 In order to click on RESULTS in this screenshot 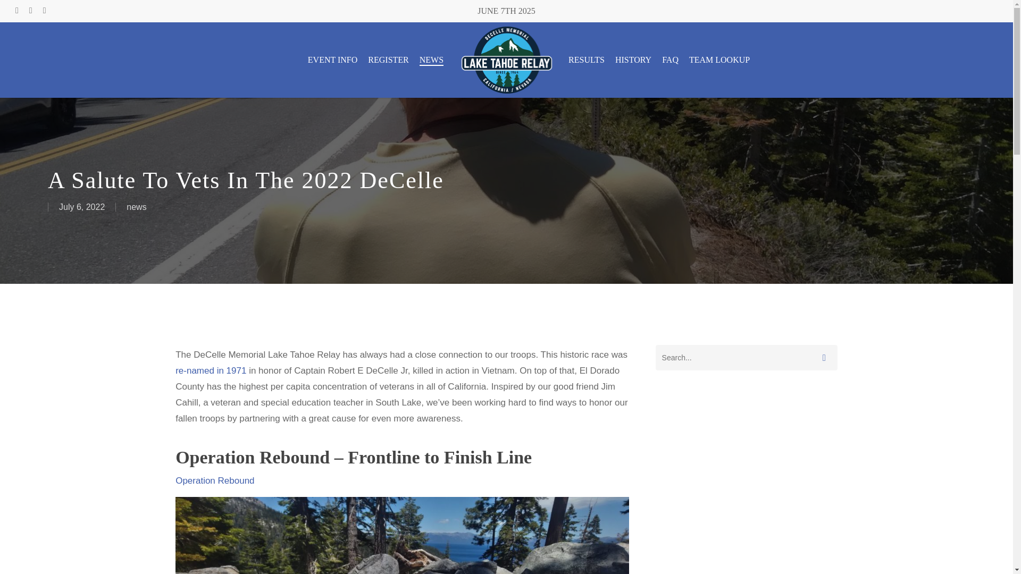, I will do `click(586, 60)`.